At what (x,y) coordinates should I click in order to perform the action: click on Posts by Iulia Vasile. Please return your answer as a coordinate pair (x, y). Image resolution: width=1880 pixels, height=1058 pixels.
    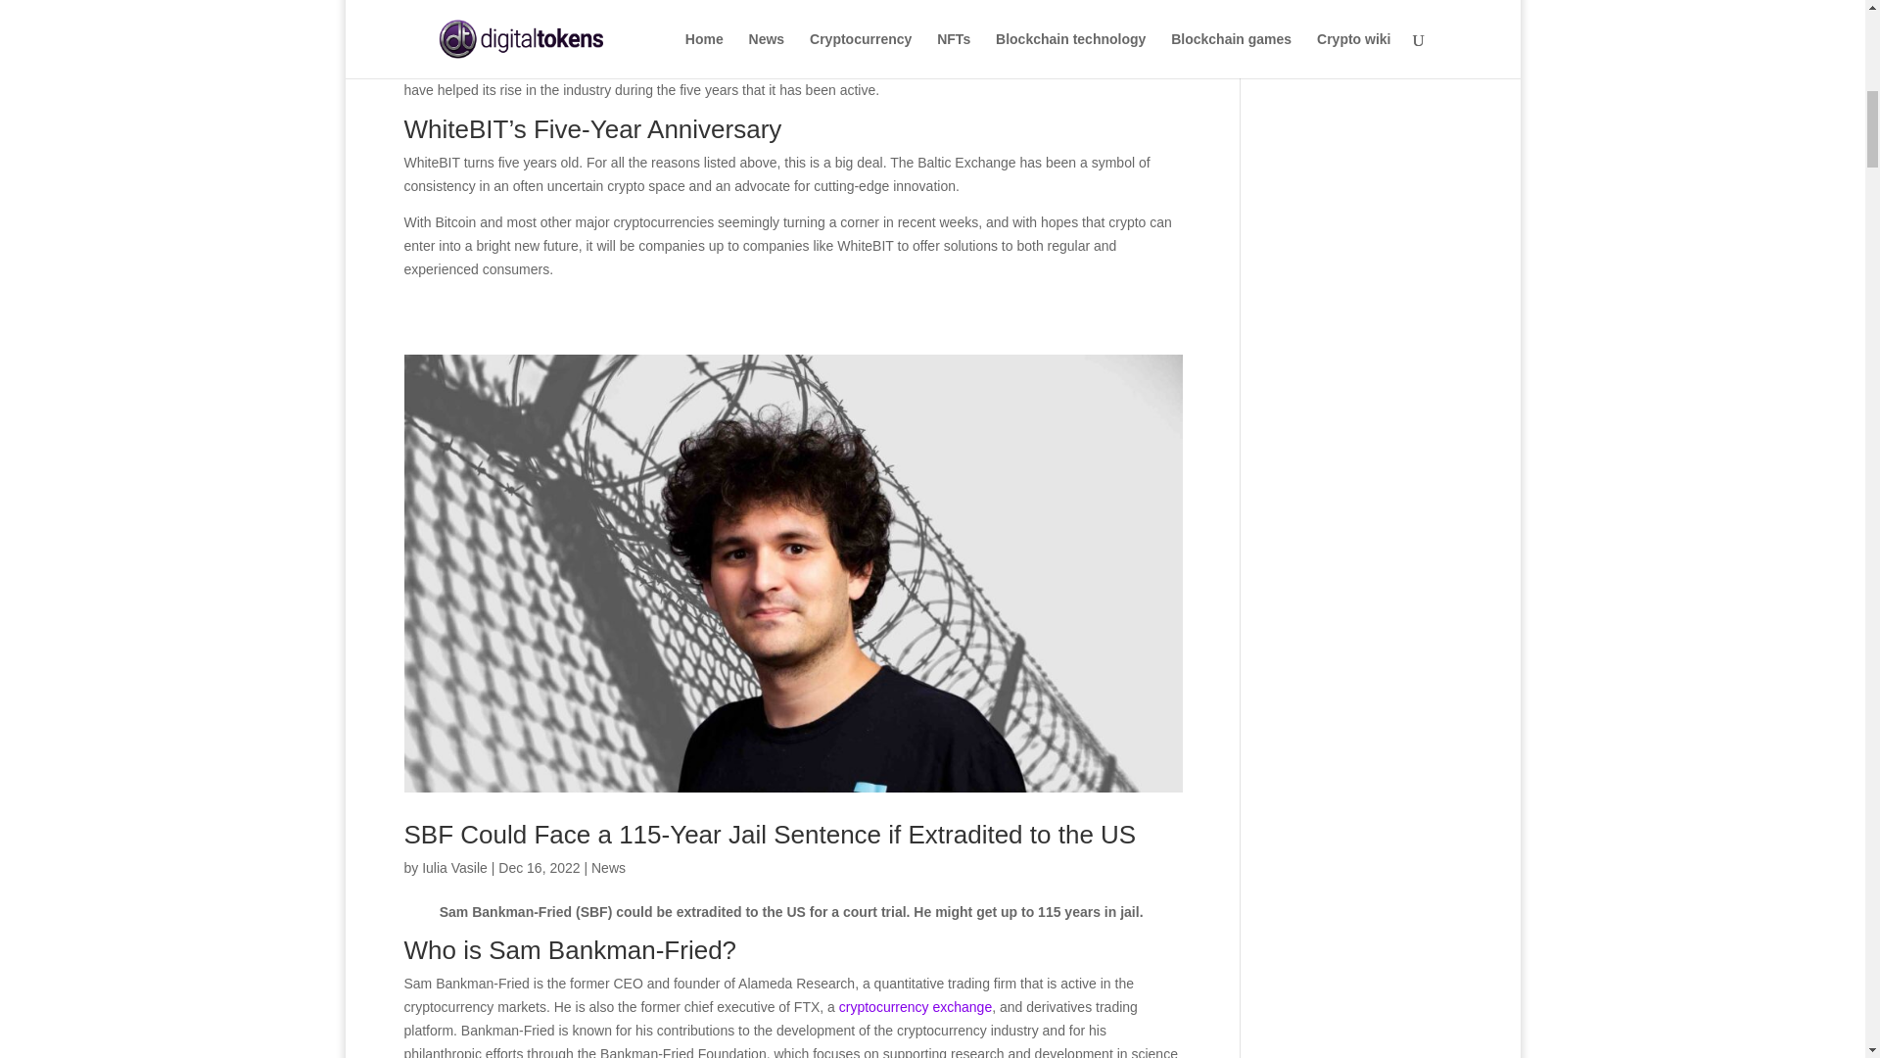
    Looking at the image, I should click on (454, 868).